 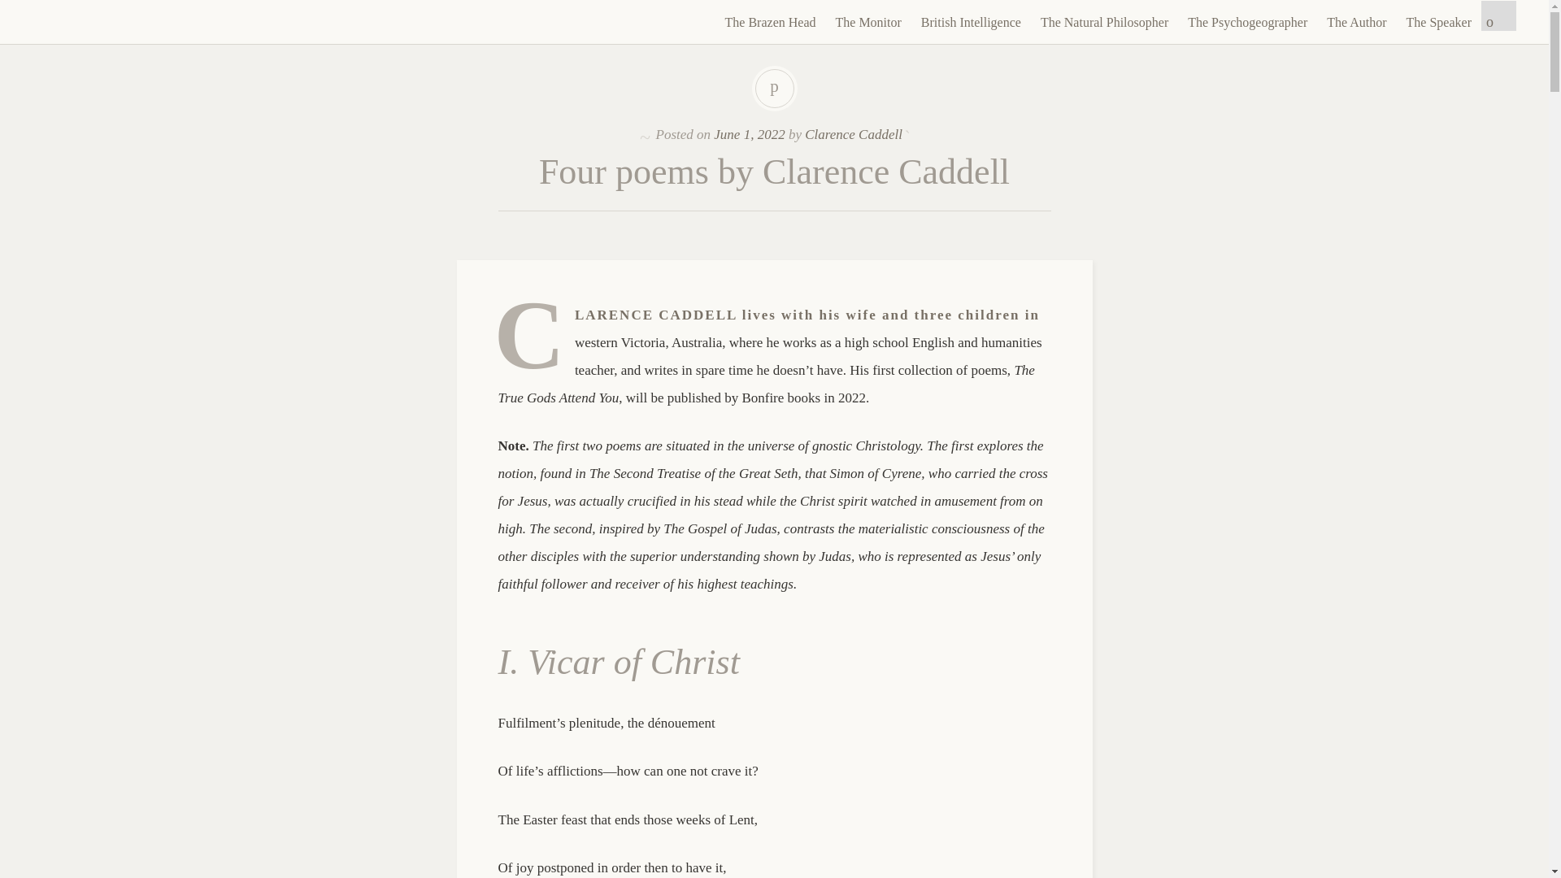 What do you see at coordinates (1104, 23) in the screenshot?
I see `The Natural Philosopher` at bounding box center [1104, 23].